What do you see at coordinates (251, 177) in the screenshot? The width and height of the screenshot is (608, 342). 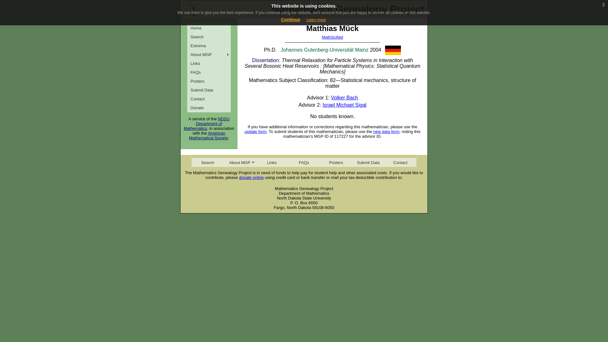 I see `donate online` at bounding box center [251, 177].